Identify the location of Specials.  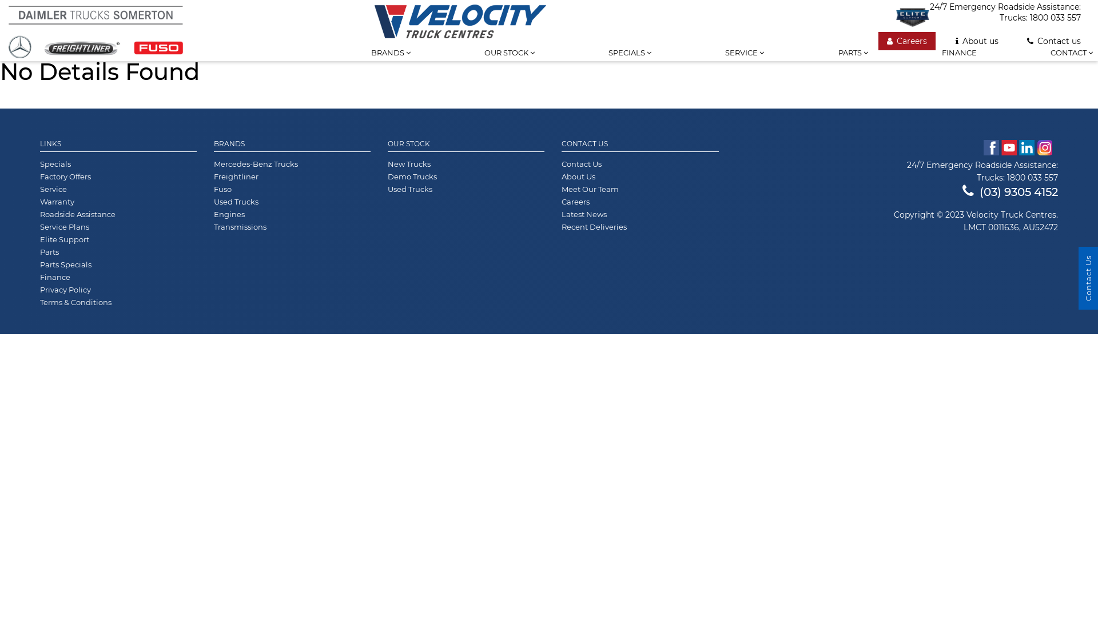
(55, 166).